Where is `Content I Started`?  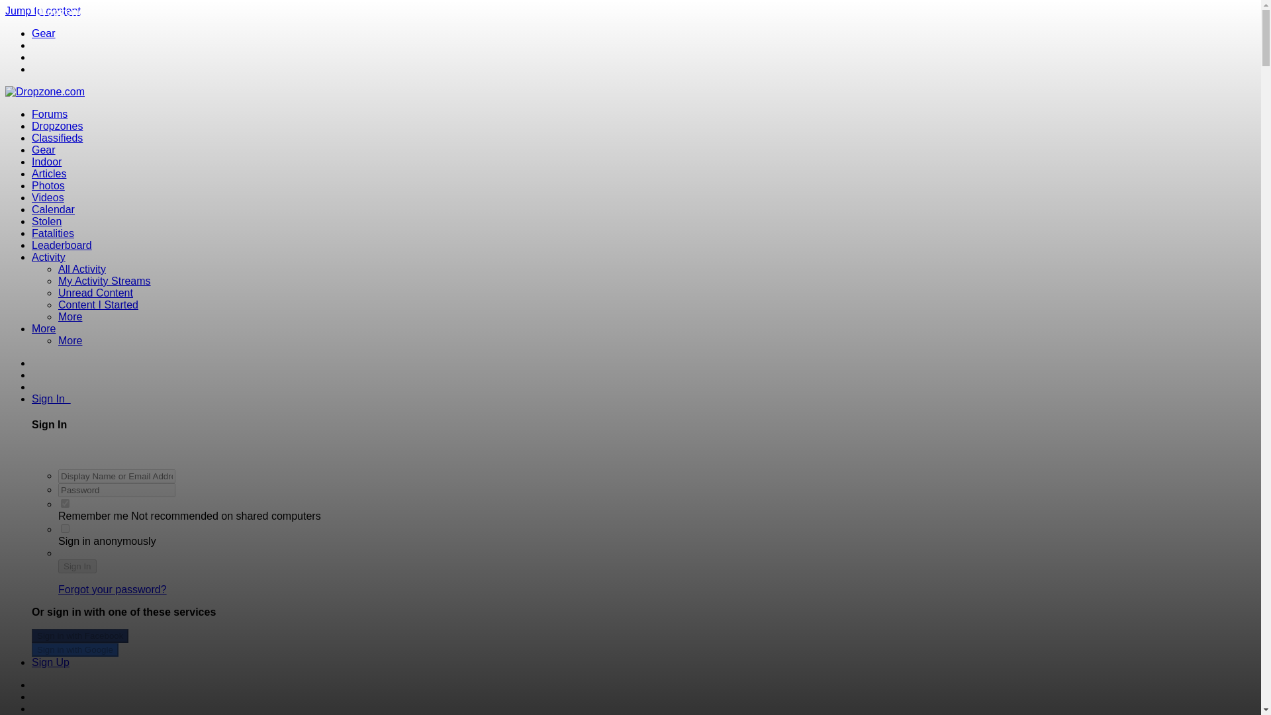 Content I Started is located at coordinates (98, 305).